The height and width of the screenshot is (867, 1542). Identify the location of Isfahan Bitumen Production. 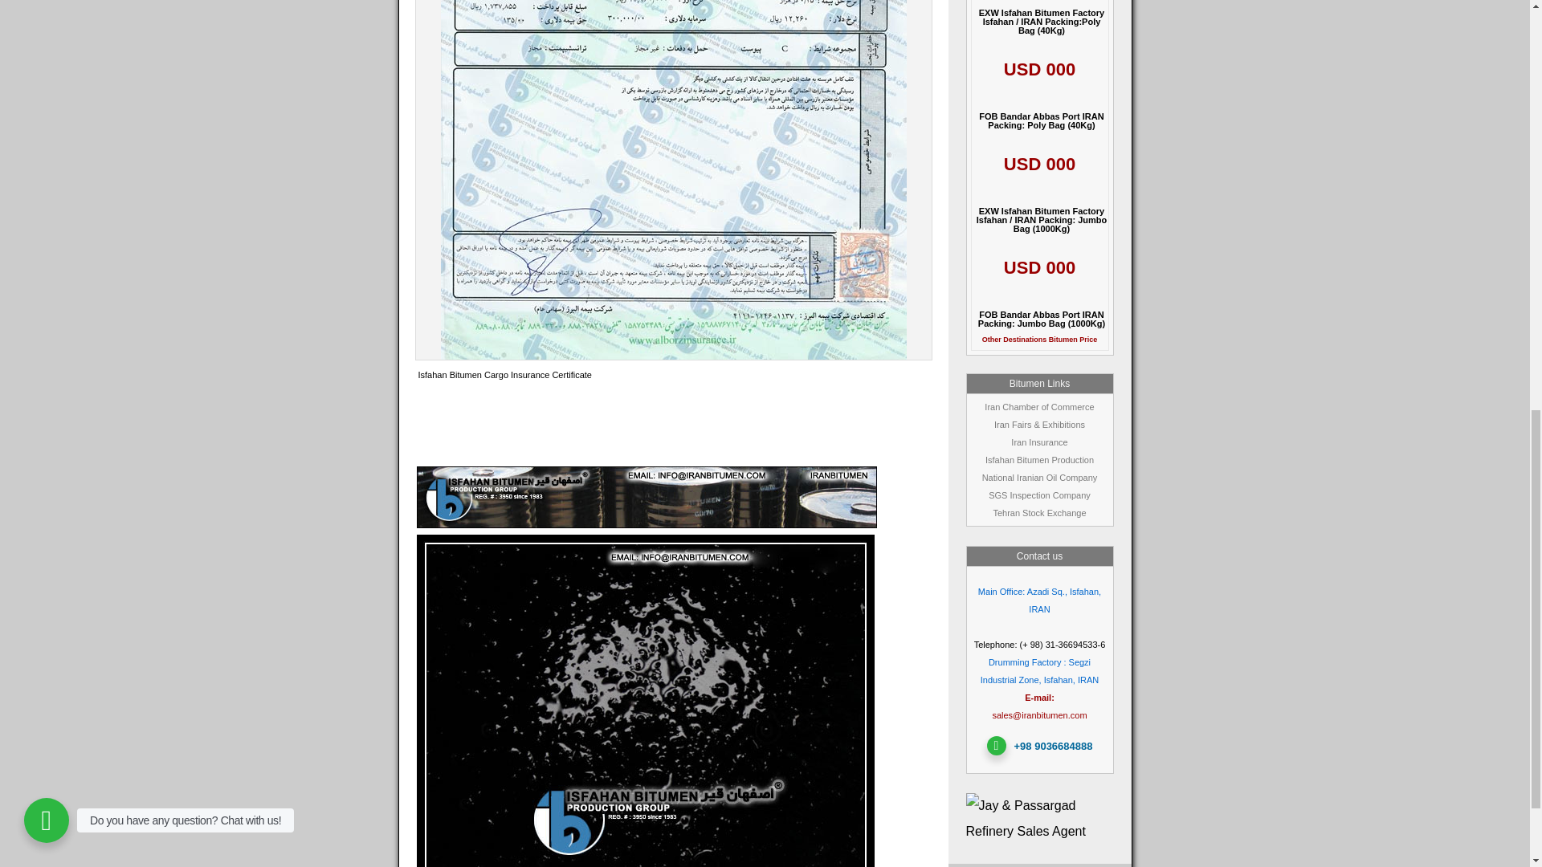
(1039, 459).